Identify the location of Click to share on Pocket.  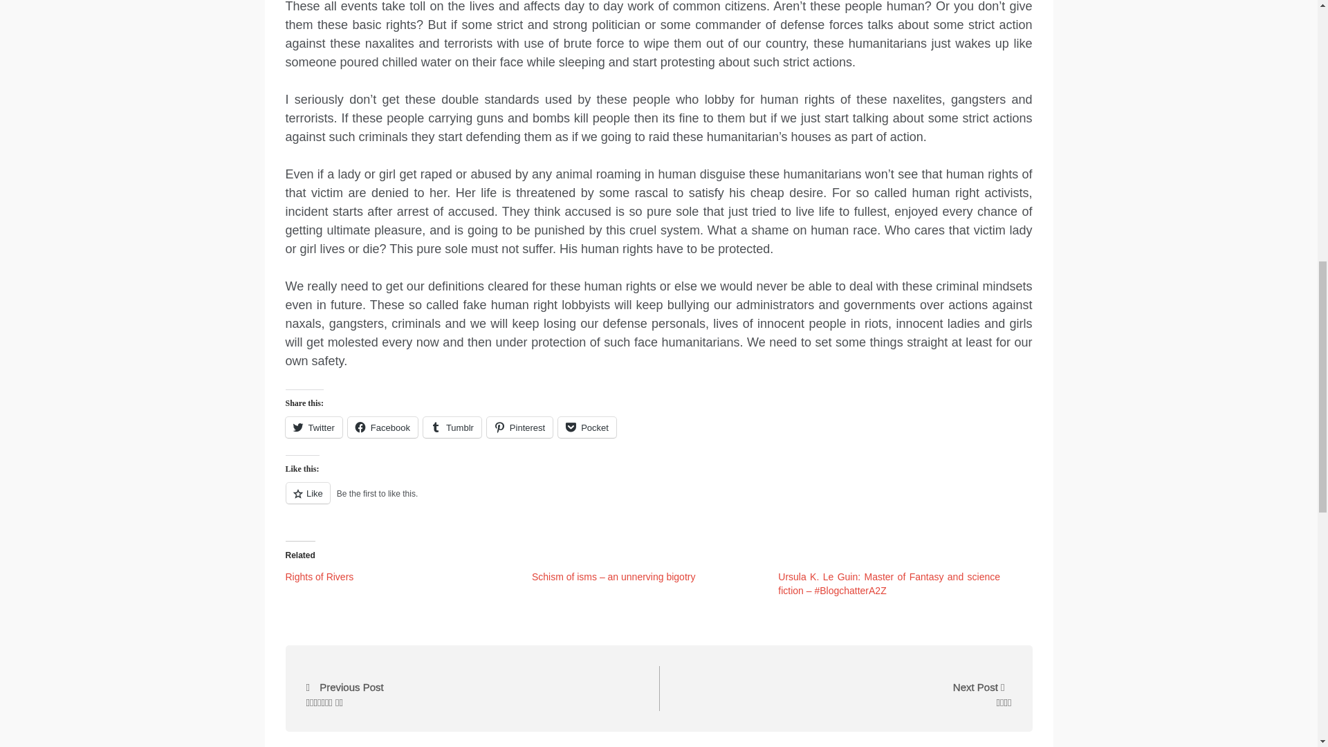
(587, 427).